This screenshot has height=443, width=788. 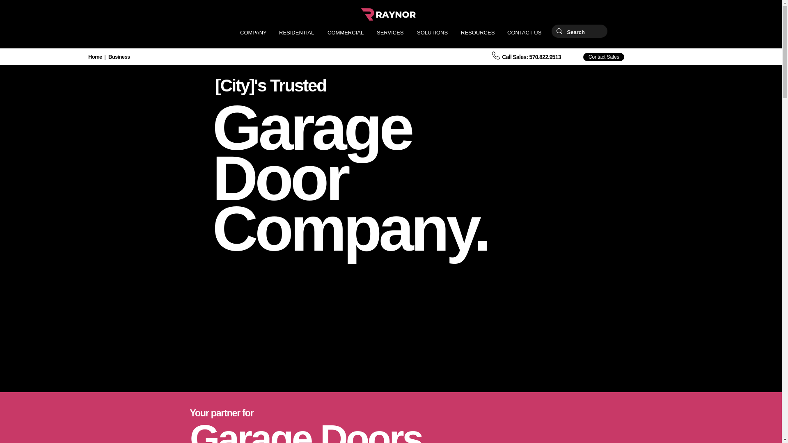 I want to click on Business, so click(x=119, y=57).